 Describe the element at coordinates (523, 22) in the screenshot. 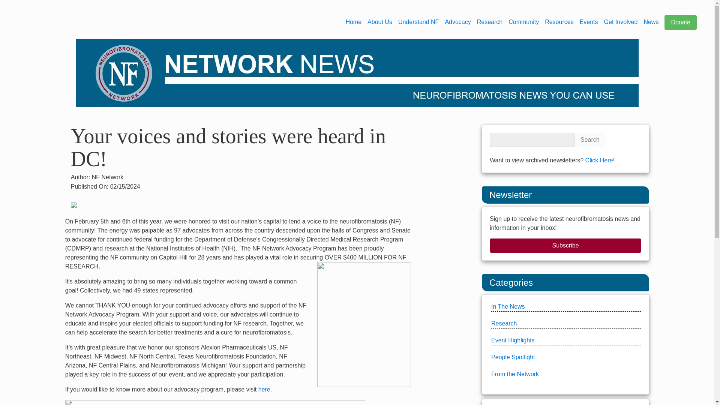

I see `Community` at that location.